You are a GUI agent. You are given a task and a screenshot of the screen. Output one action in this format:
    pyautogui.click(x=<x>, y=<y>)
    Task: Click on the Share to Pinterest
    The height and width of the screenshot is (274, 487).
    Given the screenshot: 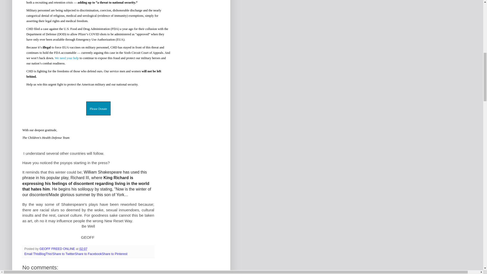 What is the action you would take?
    pyautogui.click(x=114, y=254)
    